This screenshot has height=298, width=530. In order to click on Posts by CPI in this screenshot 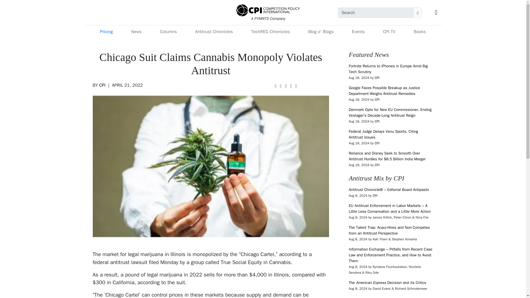, I will do `click(102, 85)`.